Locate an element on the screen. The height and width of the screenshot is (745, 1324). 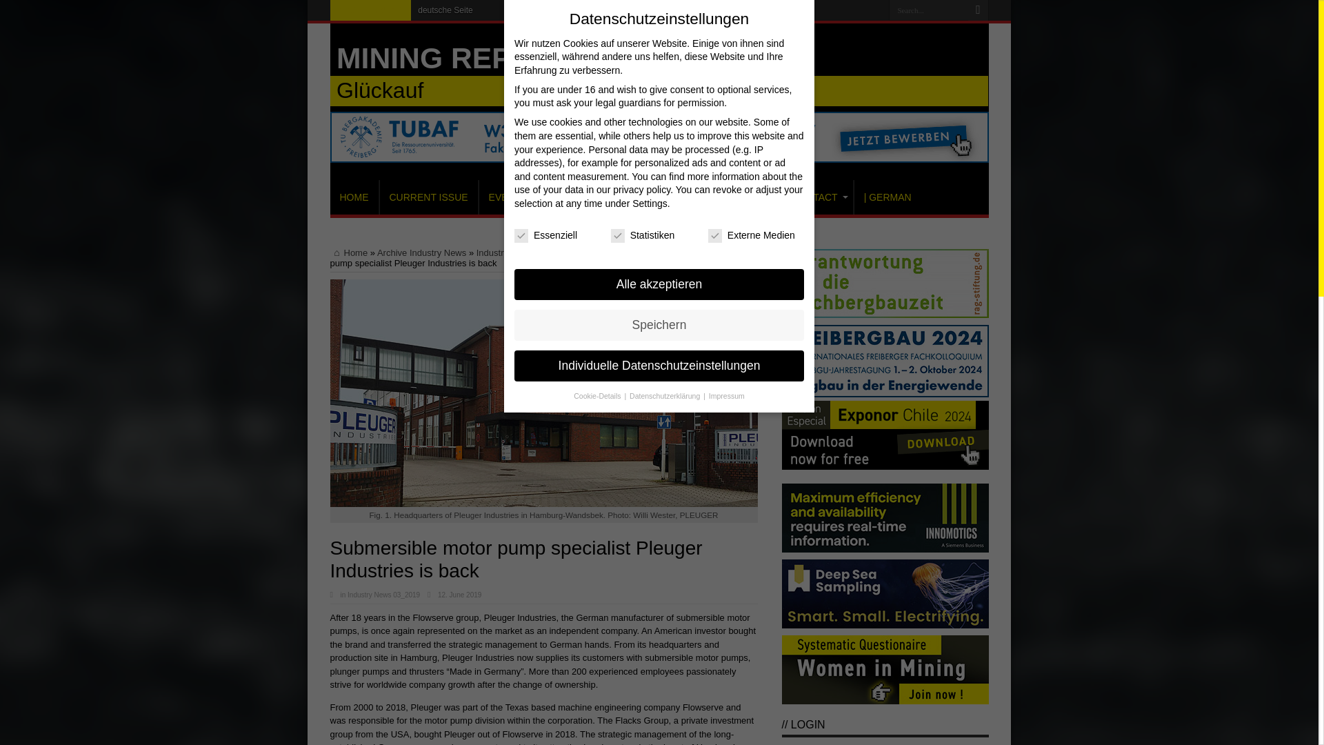
Search... is located at coordinates (928, 10).